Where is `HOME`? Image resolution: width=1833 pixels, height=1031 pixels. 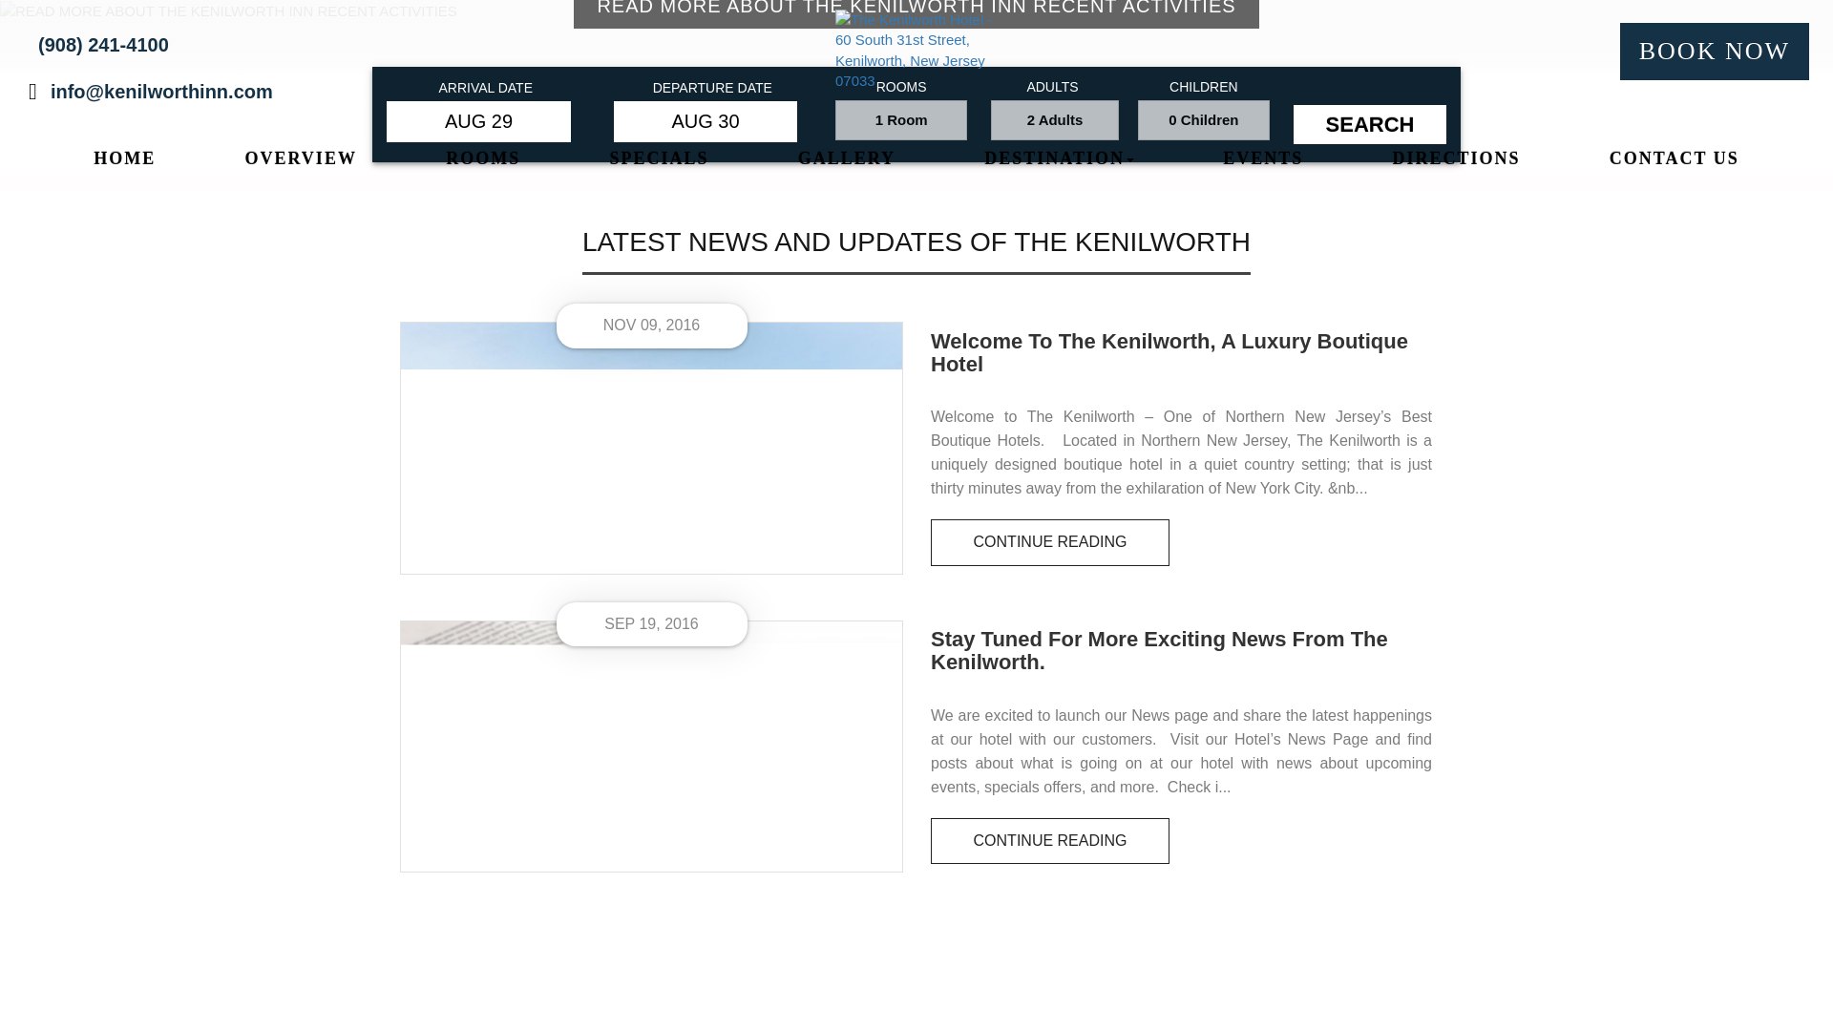
HOME is located at coordinates (124, 160).